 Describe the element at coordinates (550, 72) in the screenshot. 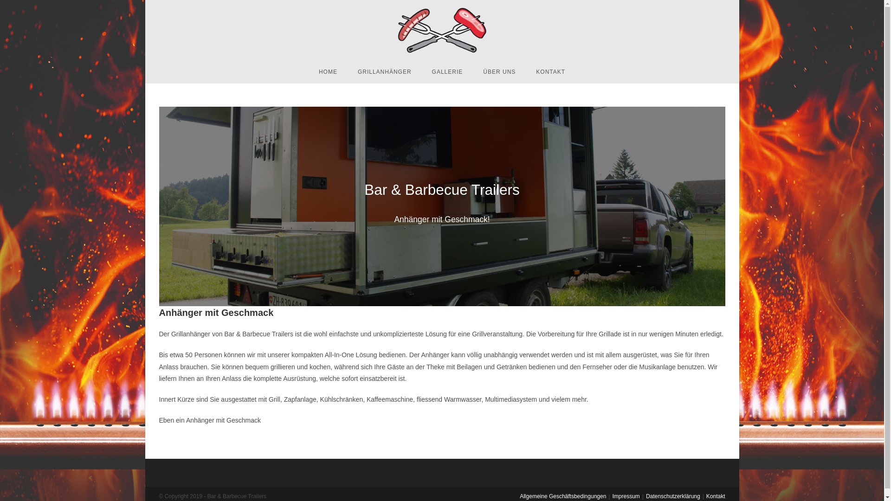

I see `KONTAKT` at that location.